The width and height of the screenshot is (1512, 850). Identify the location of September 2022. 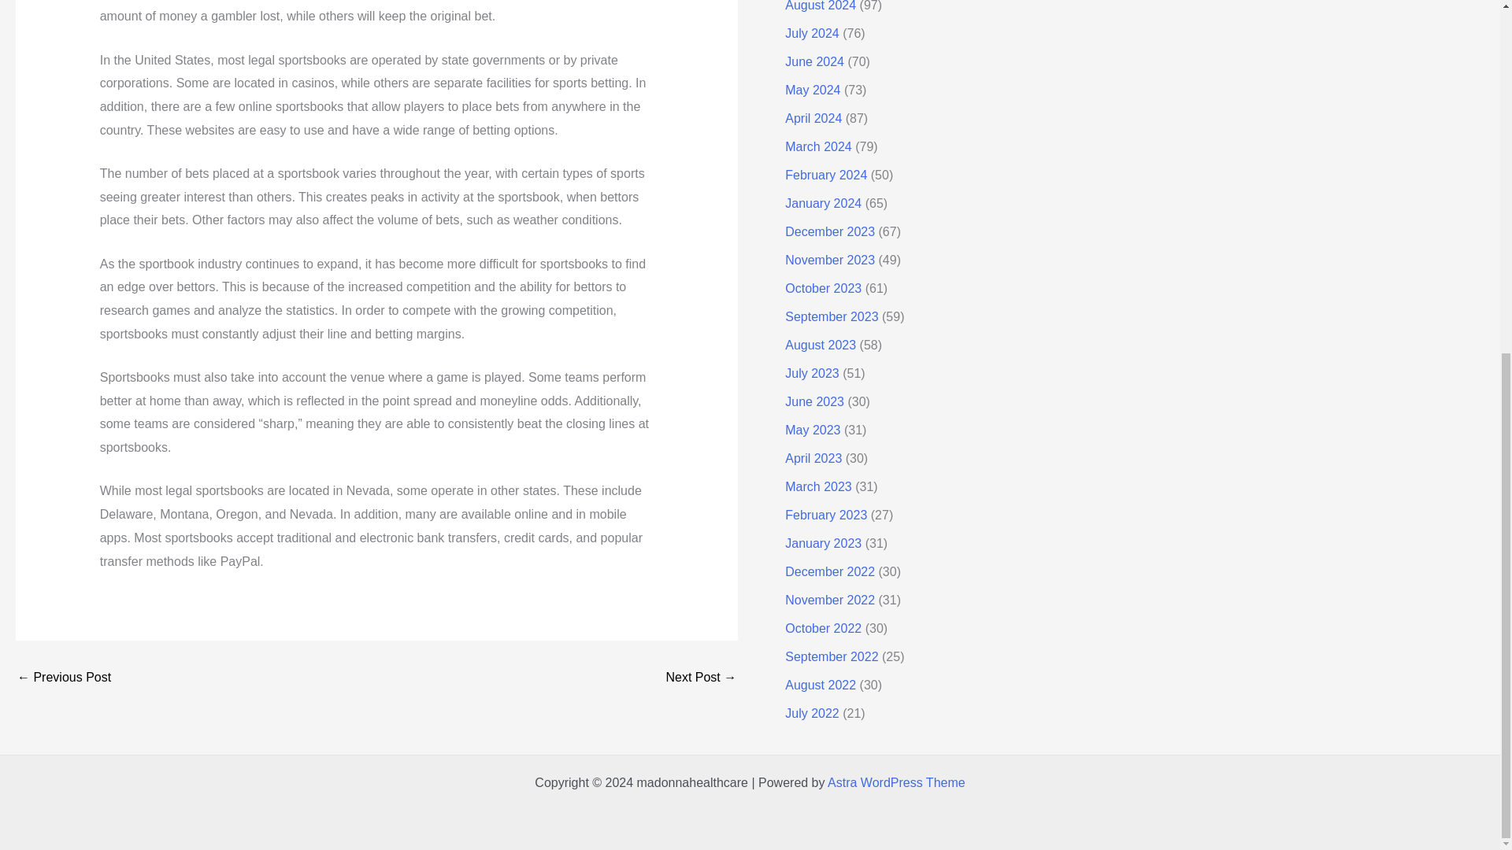
(832, 656).